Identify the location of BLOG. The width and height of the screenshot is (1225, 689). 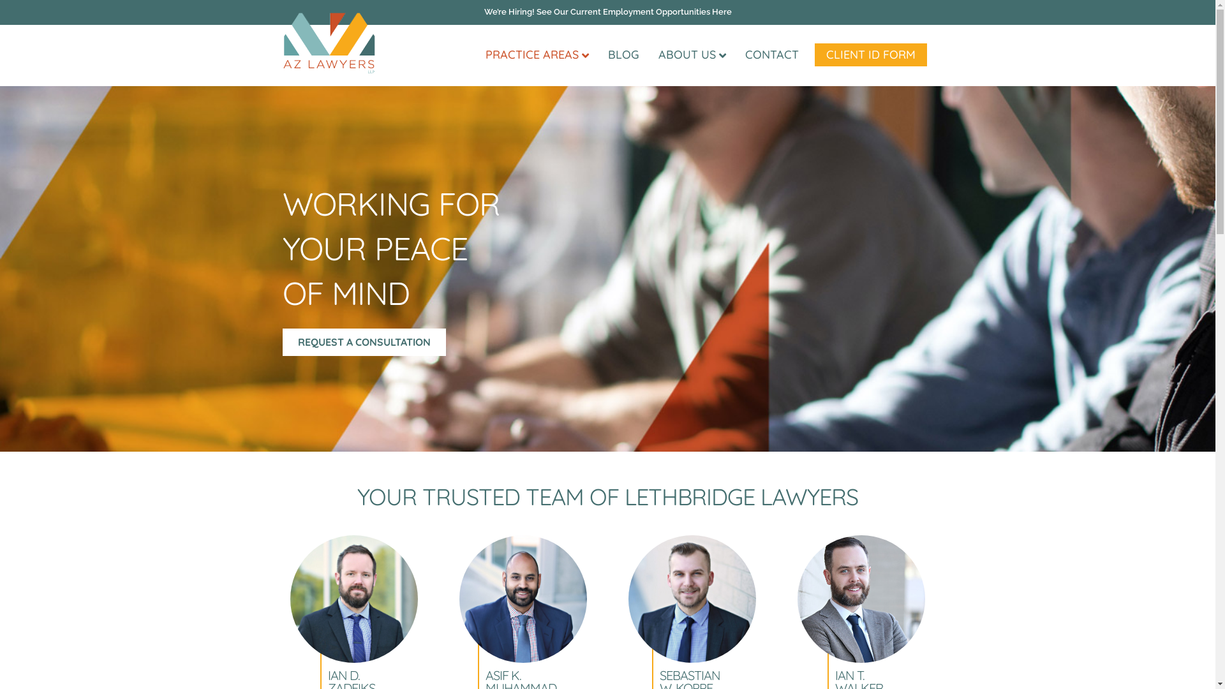
(624, 55).